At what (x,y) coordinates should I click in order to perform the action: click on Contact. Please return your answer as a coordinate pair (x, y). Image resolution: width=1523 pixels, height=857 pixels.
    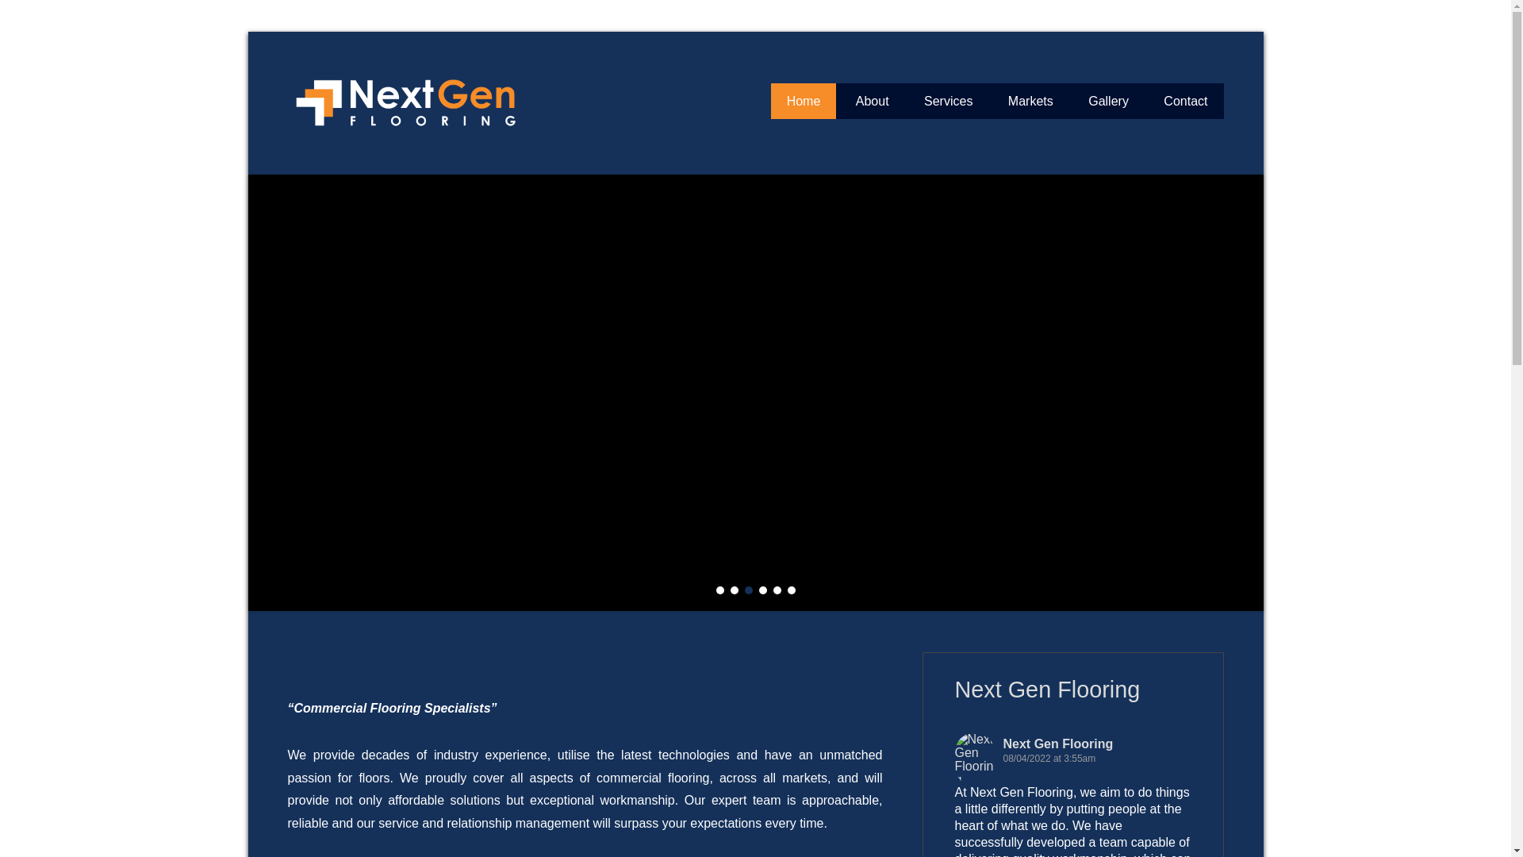
    Looking at the image, I should click on (1185, 102).